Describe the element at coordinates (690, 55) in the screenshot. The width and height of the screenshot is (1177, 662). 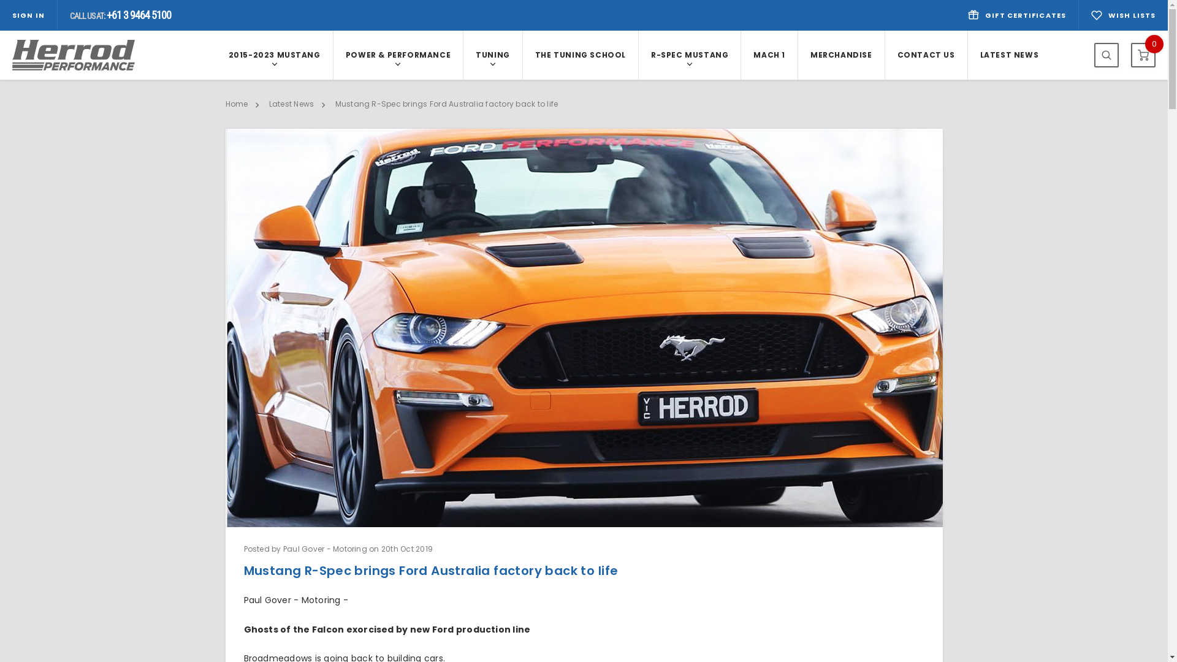
I see `R-SPEC MUSTANG` at that location.